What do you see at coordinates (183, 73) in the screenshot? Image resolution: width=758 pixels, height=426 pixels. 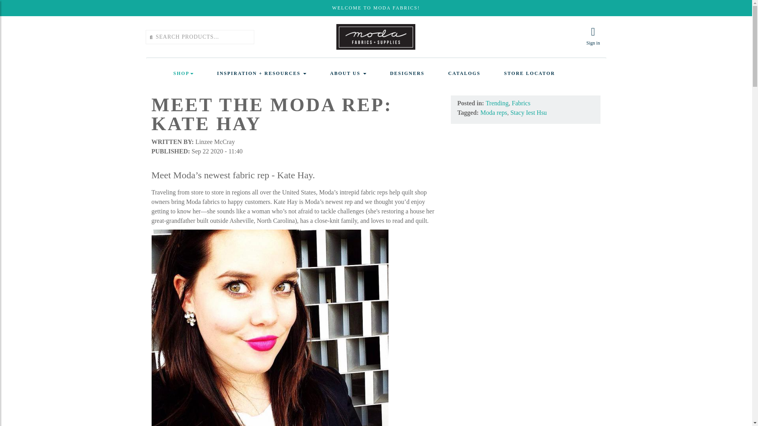 I see `SHOP` at bounding box center [183, 73].